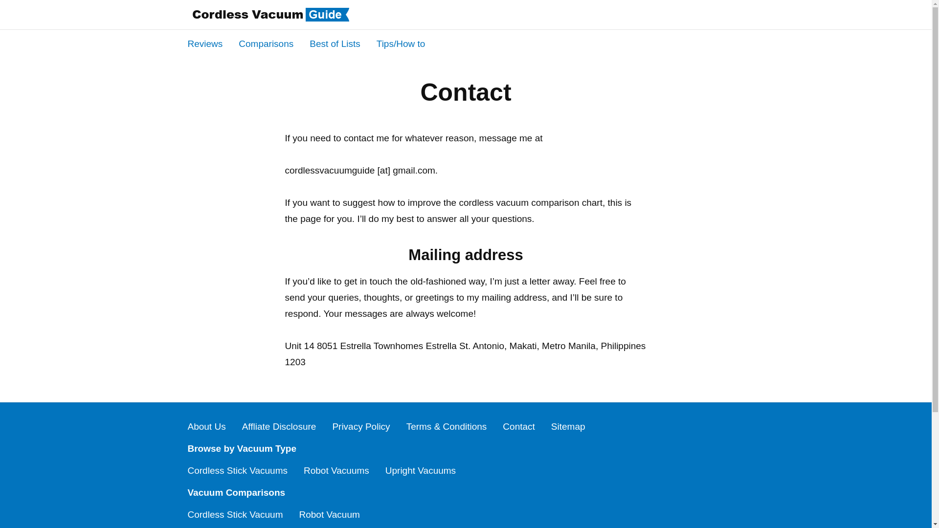 Image resolution: width=939 pixels, height=528 pixels. I want to click on Contact, so click(518, 426).